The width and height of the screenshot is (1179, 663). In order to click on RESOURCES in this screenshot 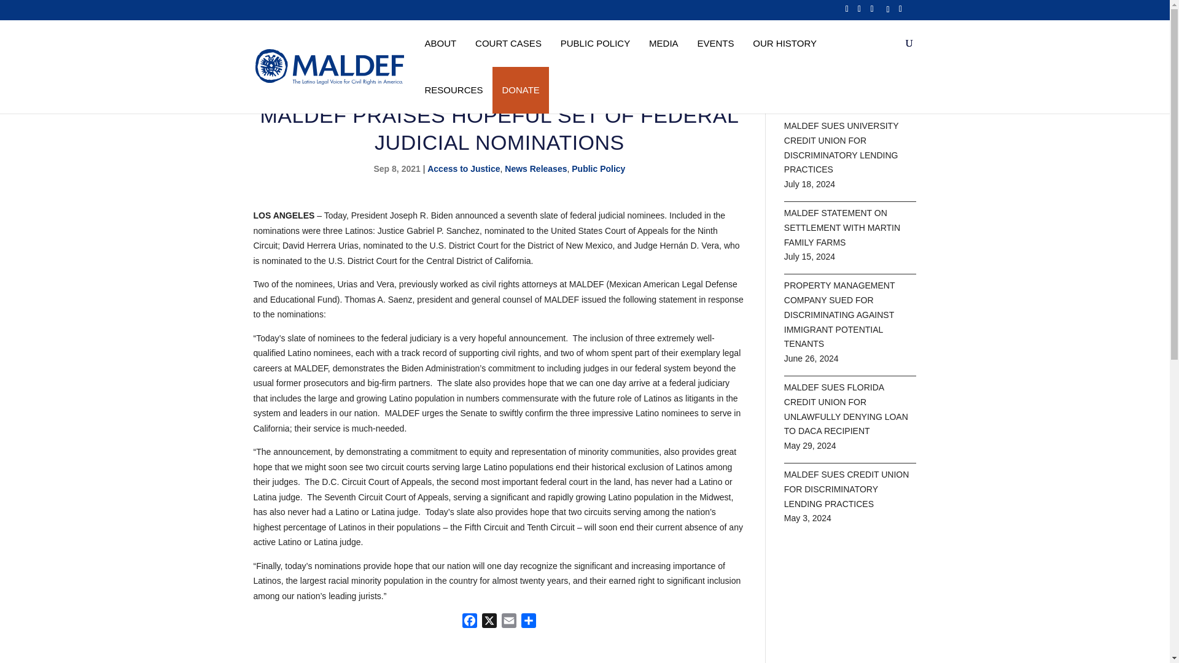, I will do `click(453, 90)`.